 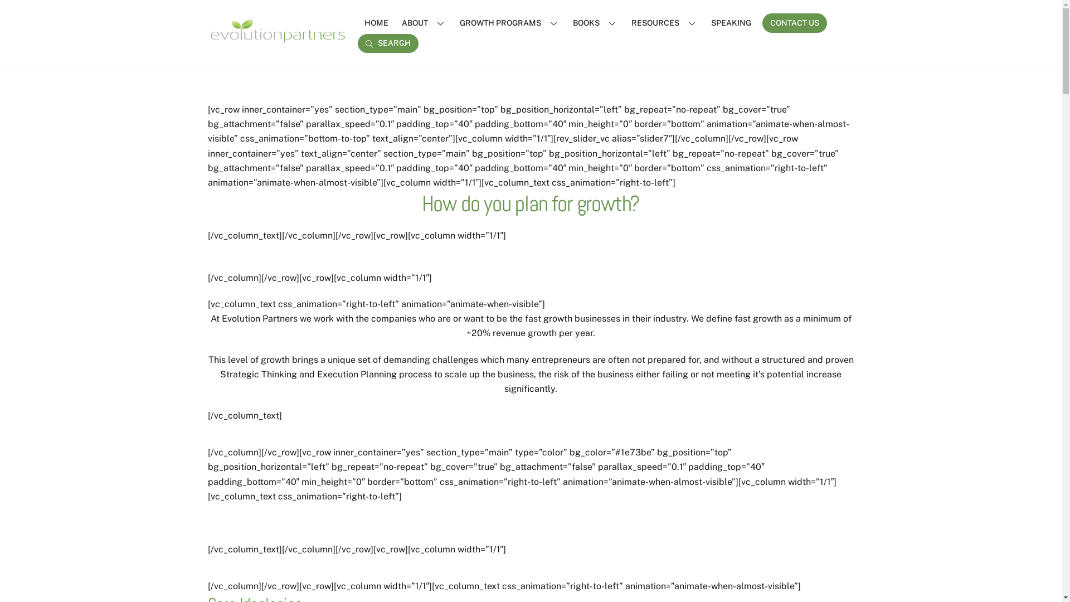 What do you see at coordinates (795, 23) in the screenshot?
I see `CONTACT US` at bounding box center [795, 23].